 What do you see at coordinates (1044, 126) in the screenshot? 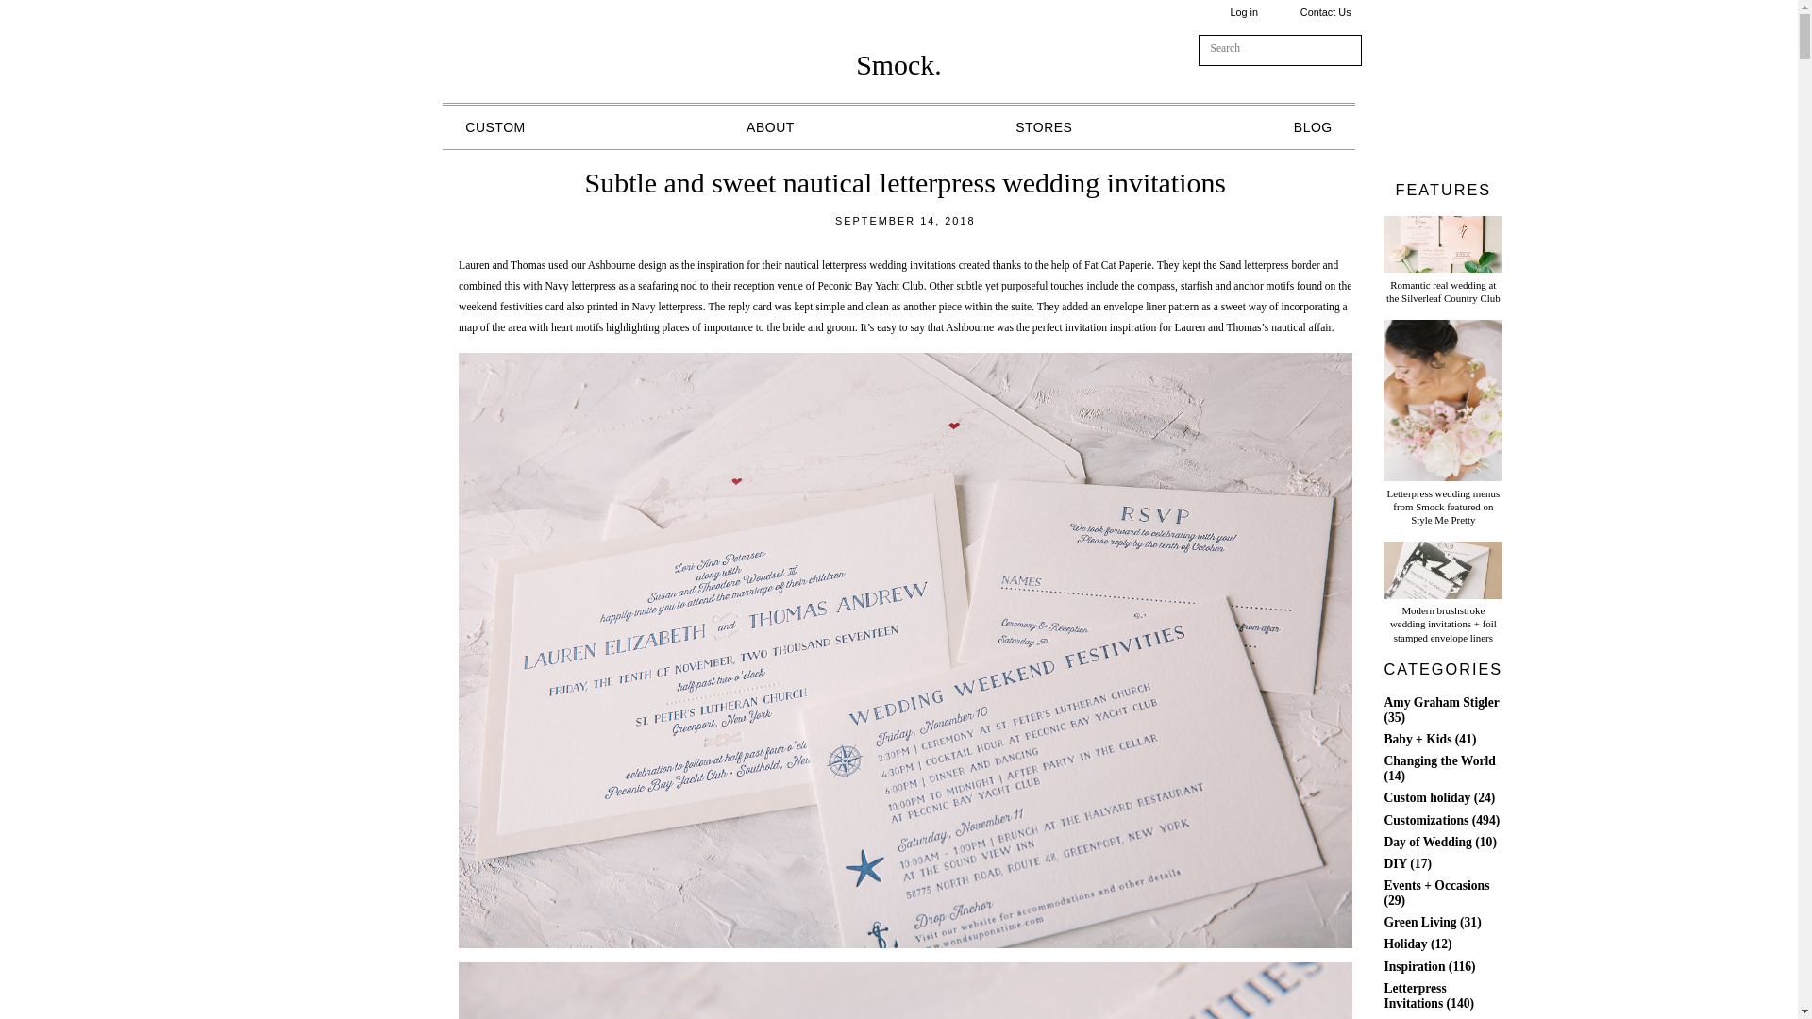
I see `STORES` at bounding box center [1044, 126].